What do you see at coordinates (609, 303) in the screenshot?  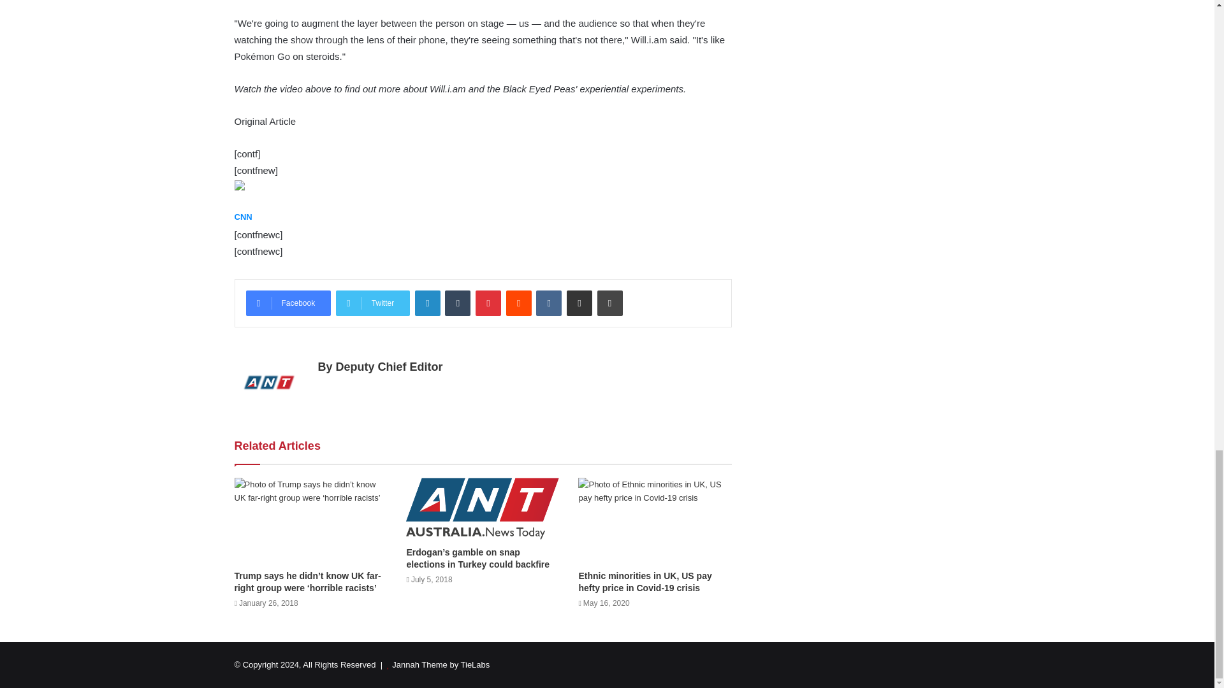 I see `Print` at bounding box center [609, 303].